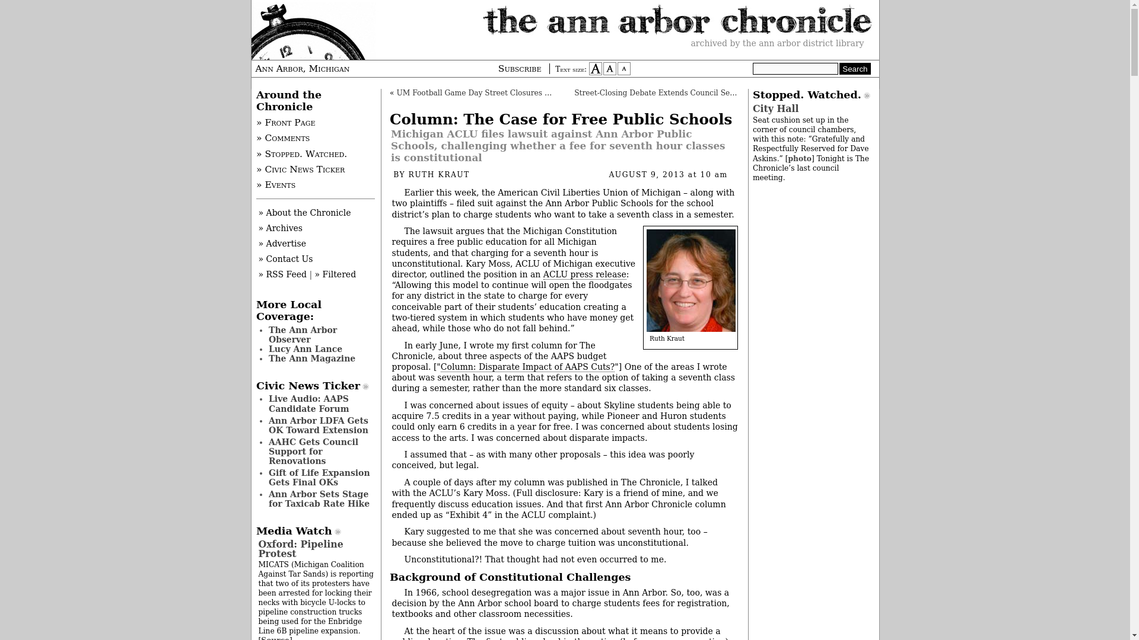 The width and height of the screenshot is (1139, 640). What do you see at coordinates (438, 175) in the screenshot?
I see `RUTH KRAUT` at bounding box center [438, 175].